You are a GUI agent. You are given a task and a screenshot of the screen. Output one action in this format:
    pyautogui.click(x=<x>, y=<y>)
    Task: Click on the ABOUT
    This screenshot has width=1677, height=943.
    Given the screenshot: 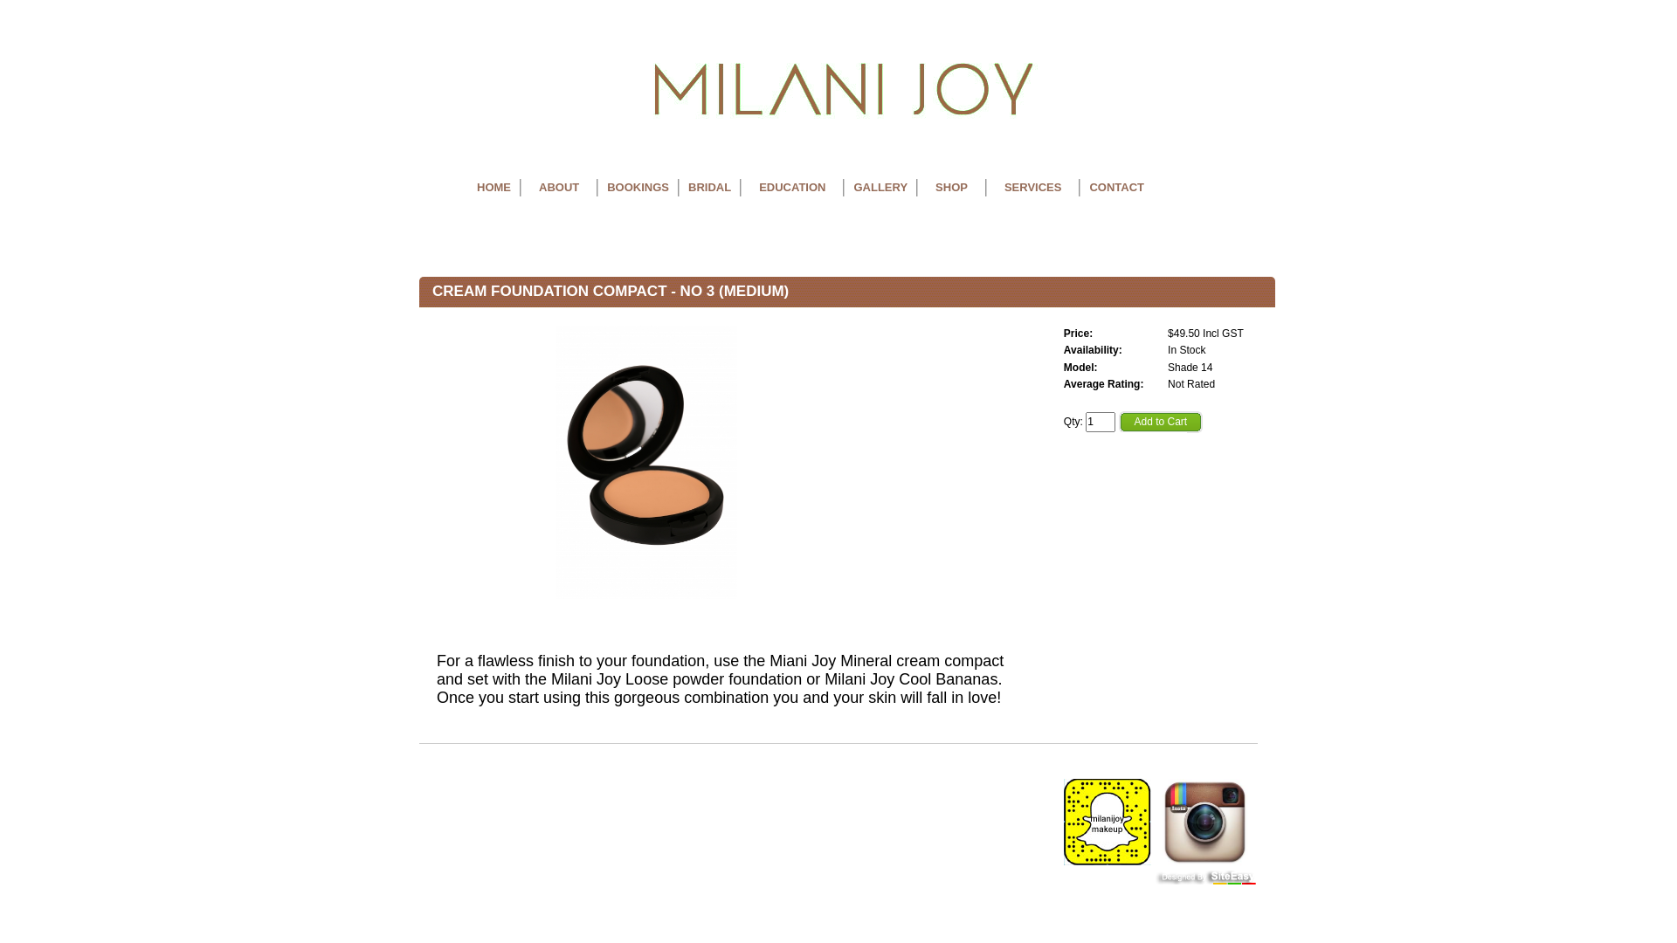 What is the action you would take?
    pyautogui.click(x=559, y=188)
    